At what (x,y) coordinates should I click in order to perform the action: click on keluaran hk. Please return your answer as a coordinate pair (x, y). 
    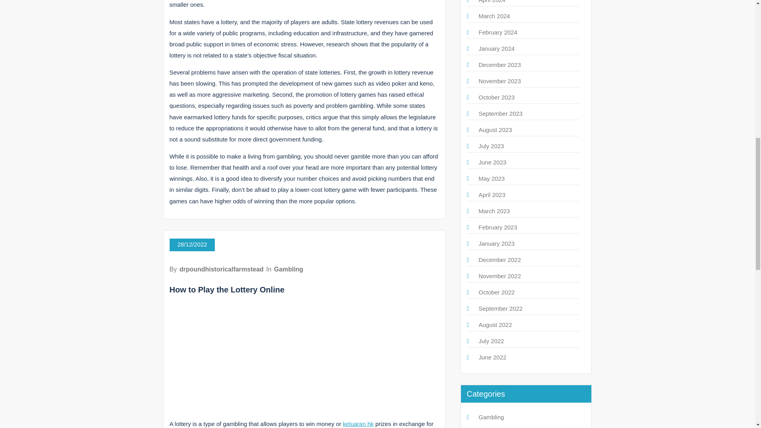
    Looking at the image, I should click on (358, 423).